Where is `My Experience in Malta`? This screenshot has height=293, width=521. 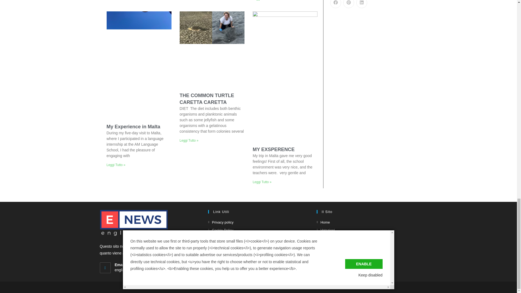 My Experience in Malta is located at coordinates (133, 126).